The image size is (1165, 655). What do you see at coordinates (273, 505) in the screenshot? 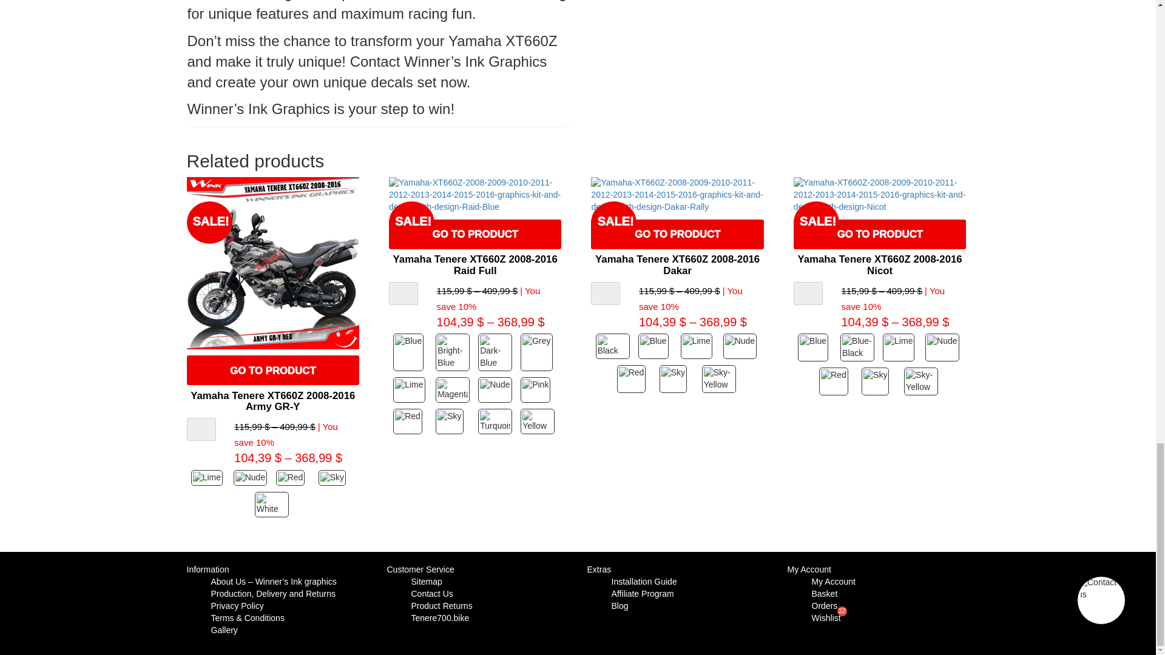
I see `White` at bounding box center [273, 505].